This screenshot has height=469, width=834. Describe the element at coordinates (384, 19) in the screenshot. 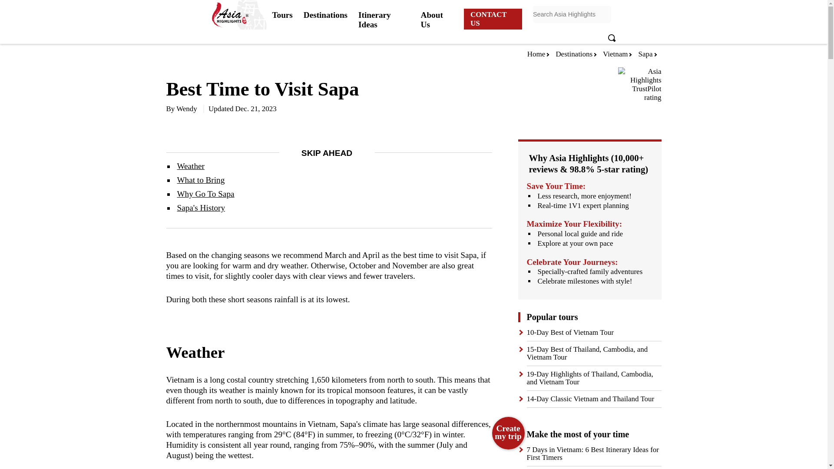

I see `Itinerary Ideas` at that location.